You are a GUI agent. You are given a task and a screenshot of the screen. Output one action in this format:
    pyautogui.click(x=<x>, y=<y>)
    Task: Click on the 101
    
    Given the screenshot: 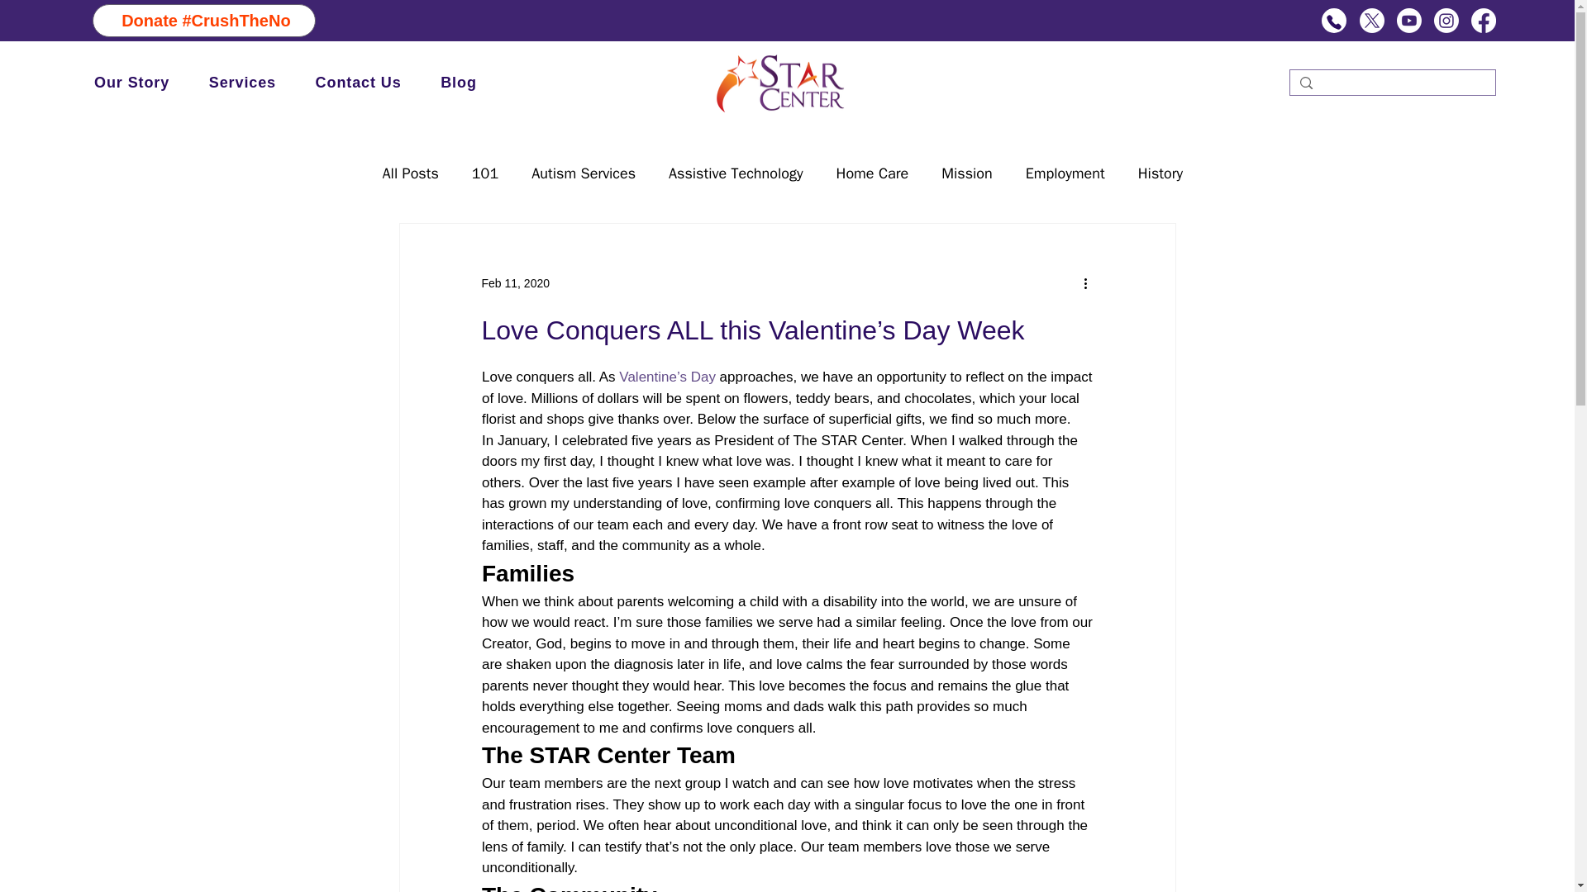 What is the action you would take?
    pyautogui.click(x=484, y=173)
    